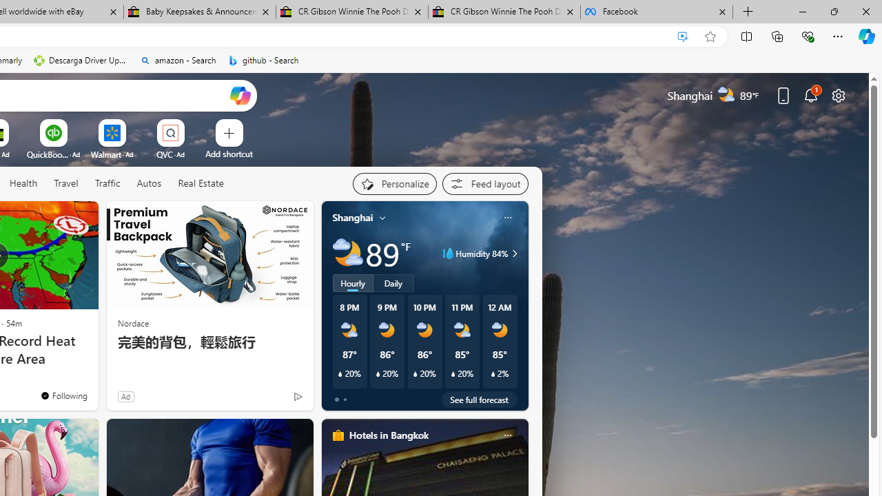 Image resolution: width=882 pixels, height=496 pixels. I want to click on Class: weather-current-precipitation-glyph, so click(493, 374).